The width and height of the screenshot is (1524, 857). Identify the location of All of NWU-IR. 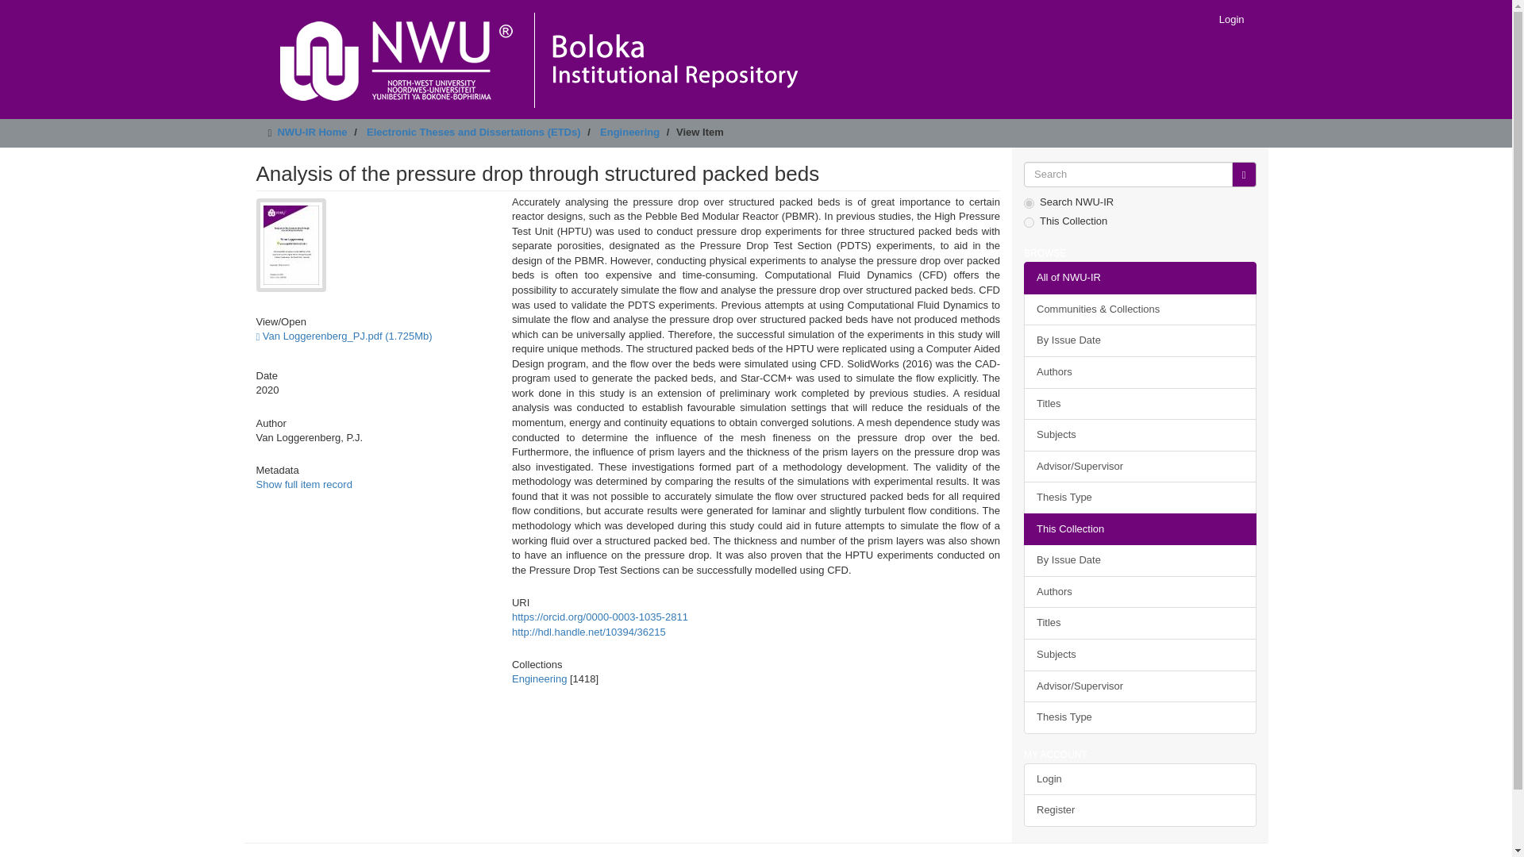
(1140, 278).